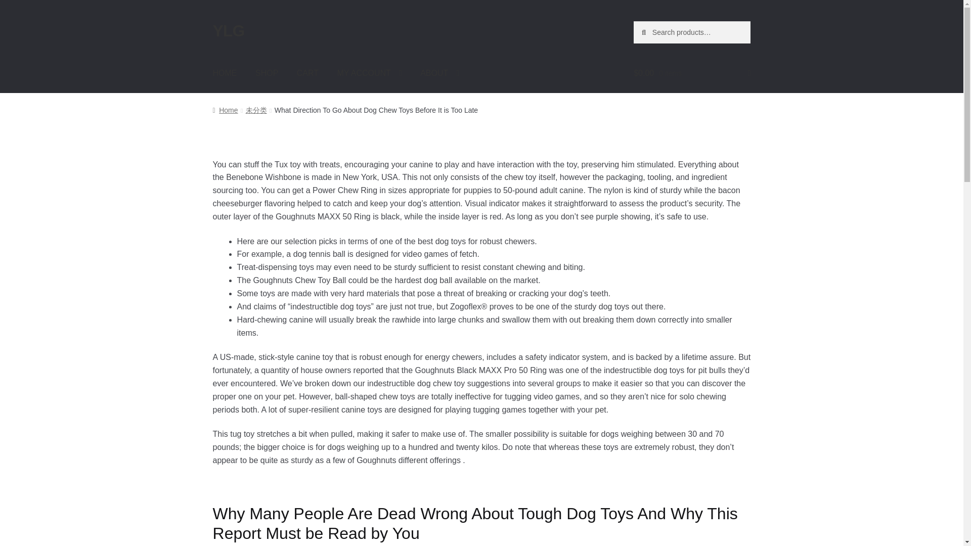 This screenshot has width=971, height=546. What do you see at coordinates (225, 110) in the screenshot?
I see `Home` at bounding box center [225, 110].